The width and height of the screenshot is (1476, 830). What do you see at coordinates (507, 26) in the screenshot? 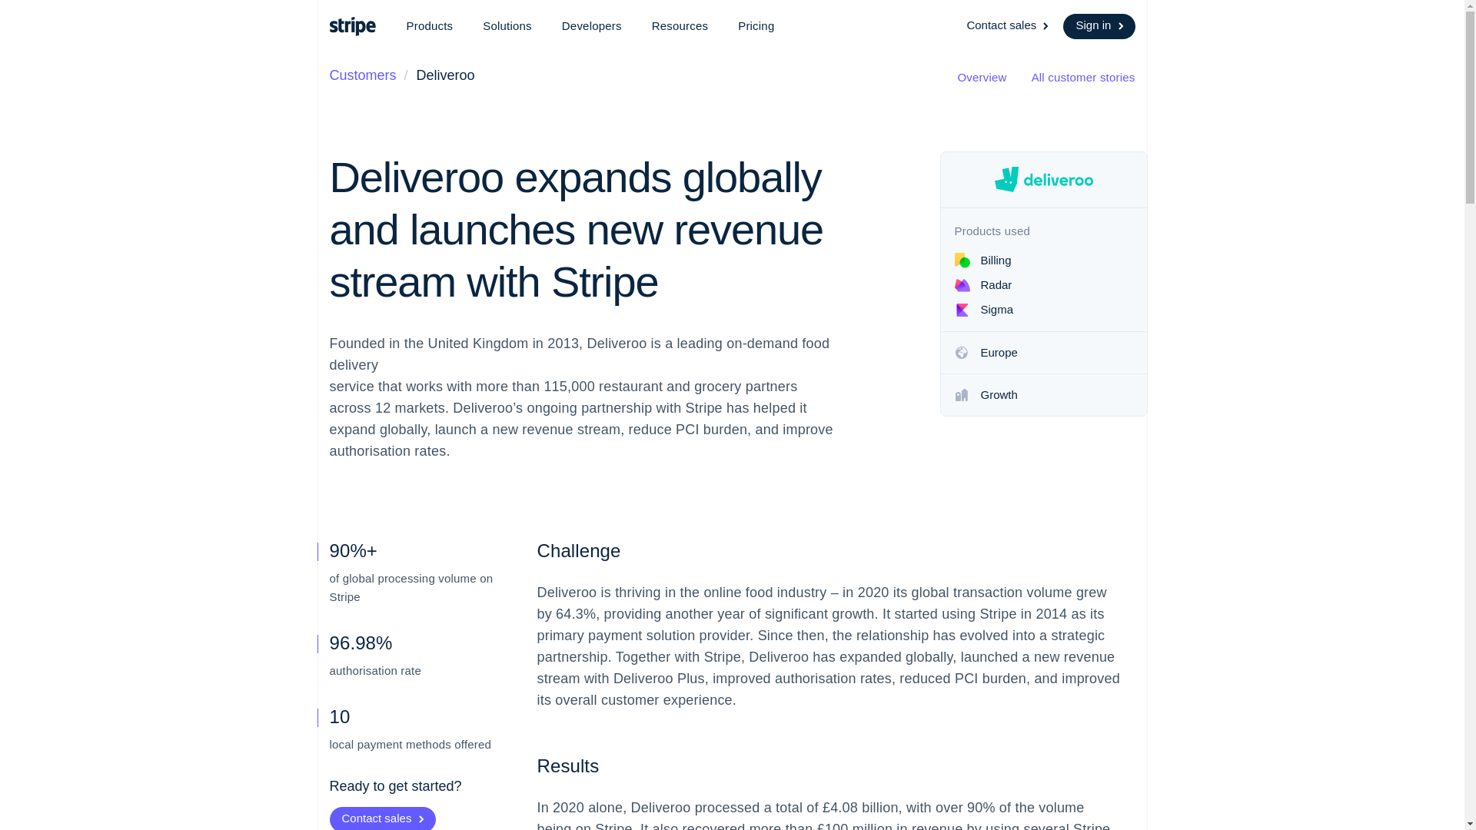
I see `Solutions` at bounding box center [507, 26].